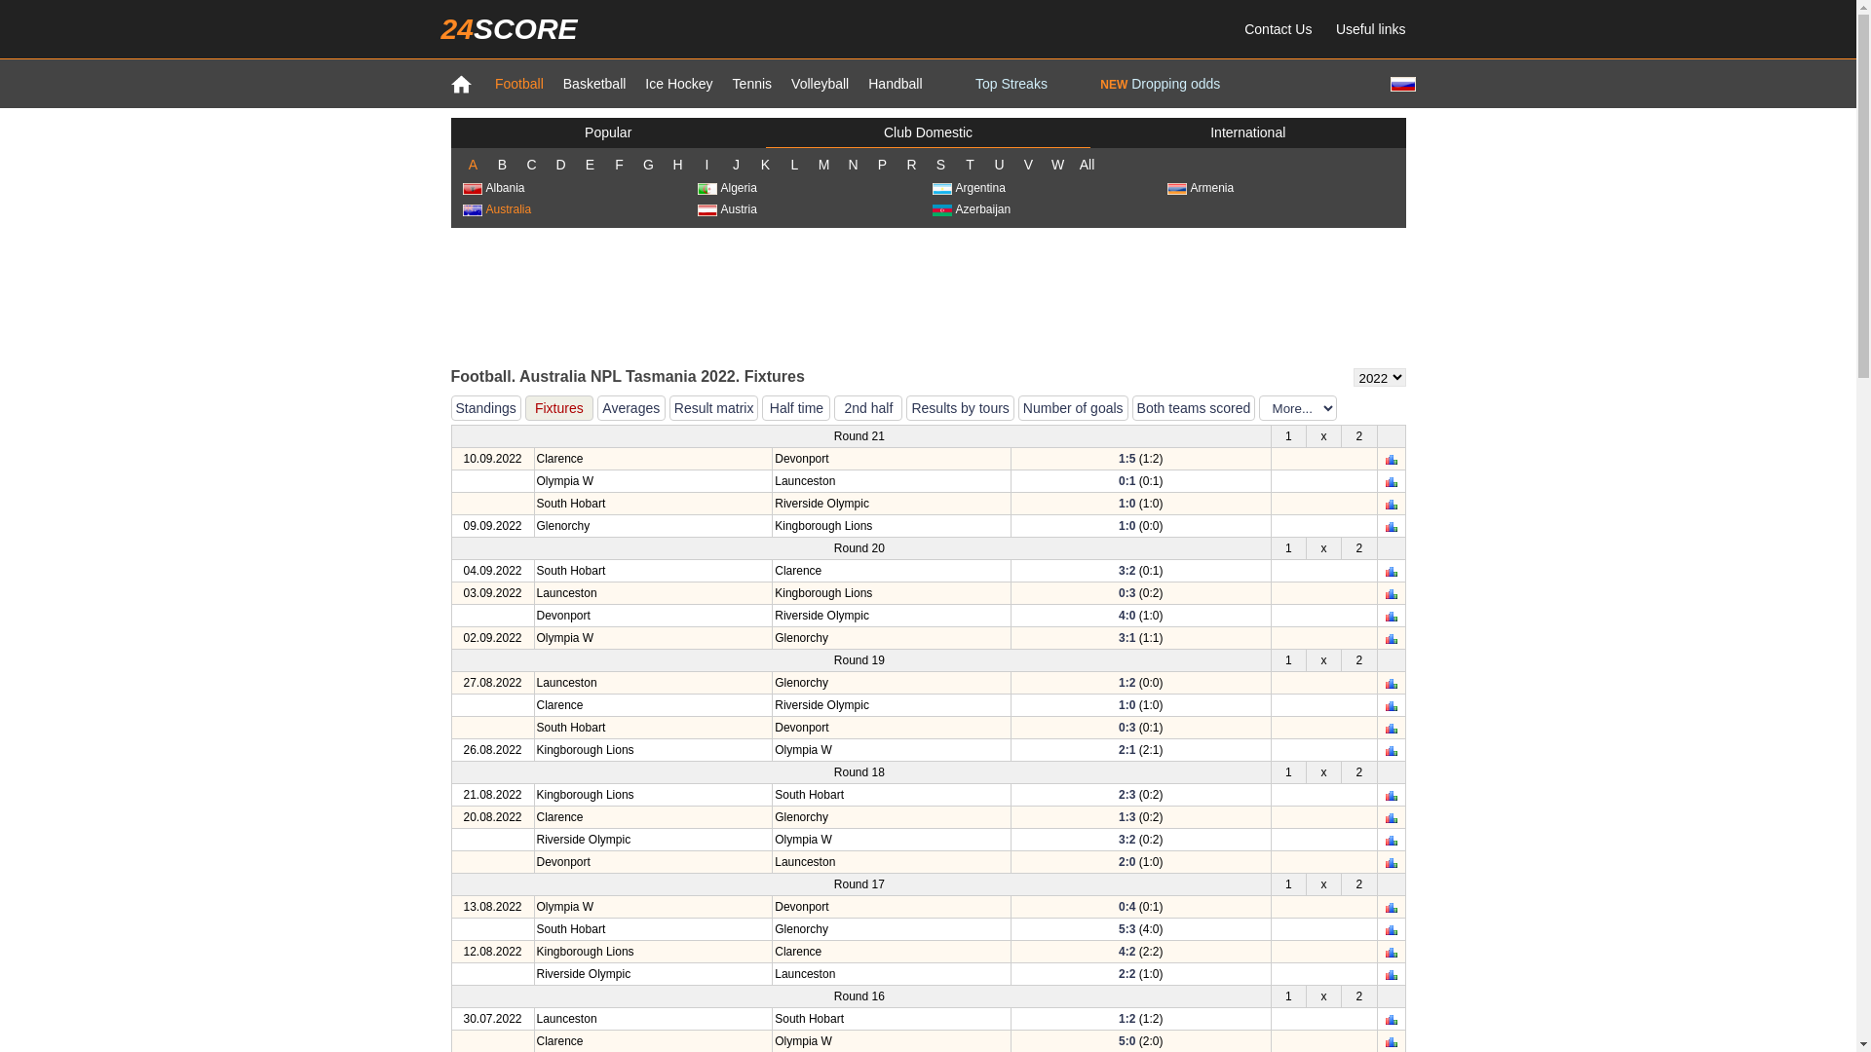 Image resolution: width=1871 pixels, height=1052 pixels. What do you see at coordinates (1126, 683) in the screenshot?
I see `1:2` at bounding box center [1126, 683].